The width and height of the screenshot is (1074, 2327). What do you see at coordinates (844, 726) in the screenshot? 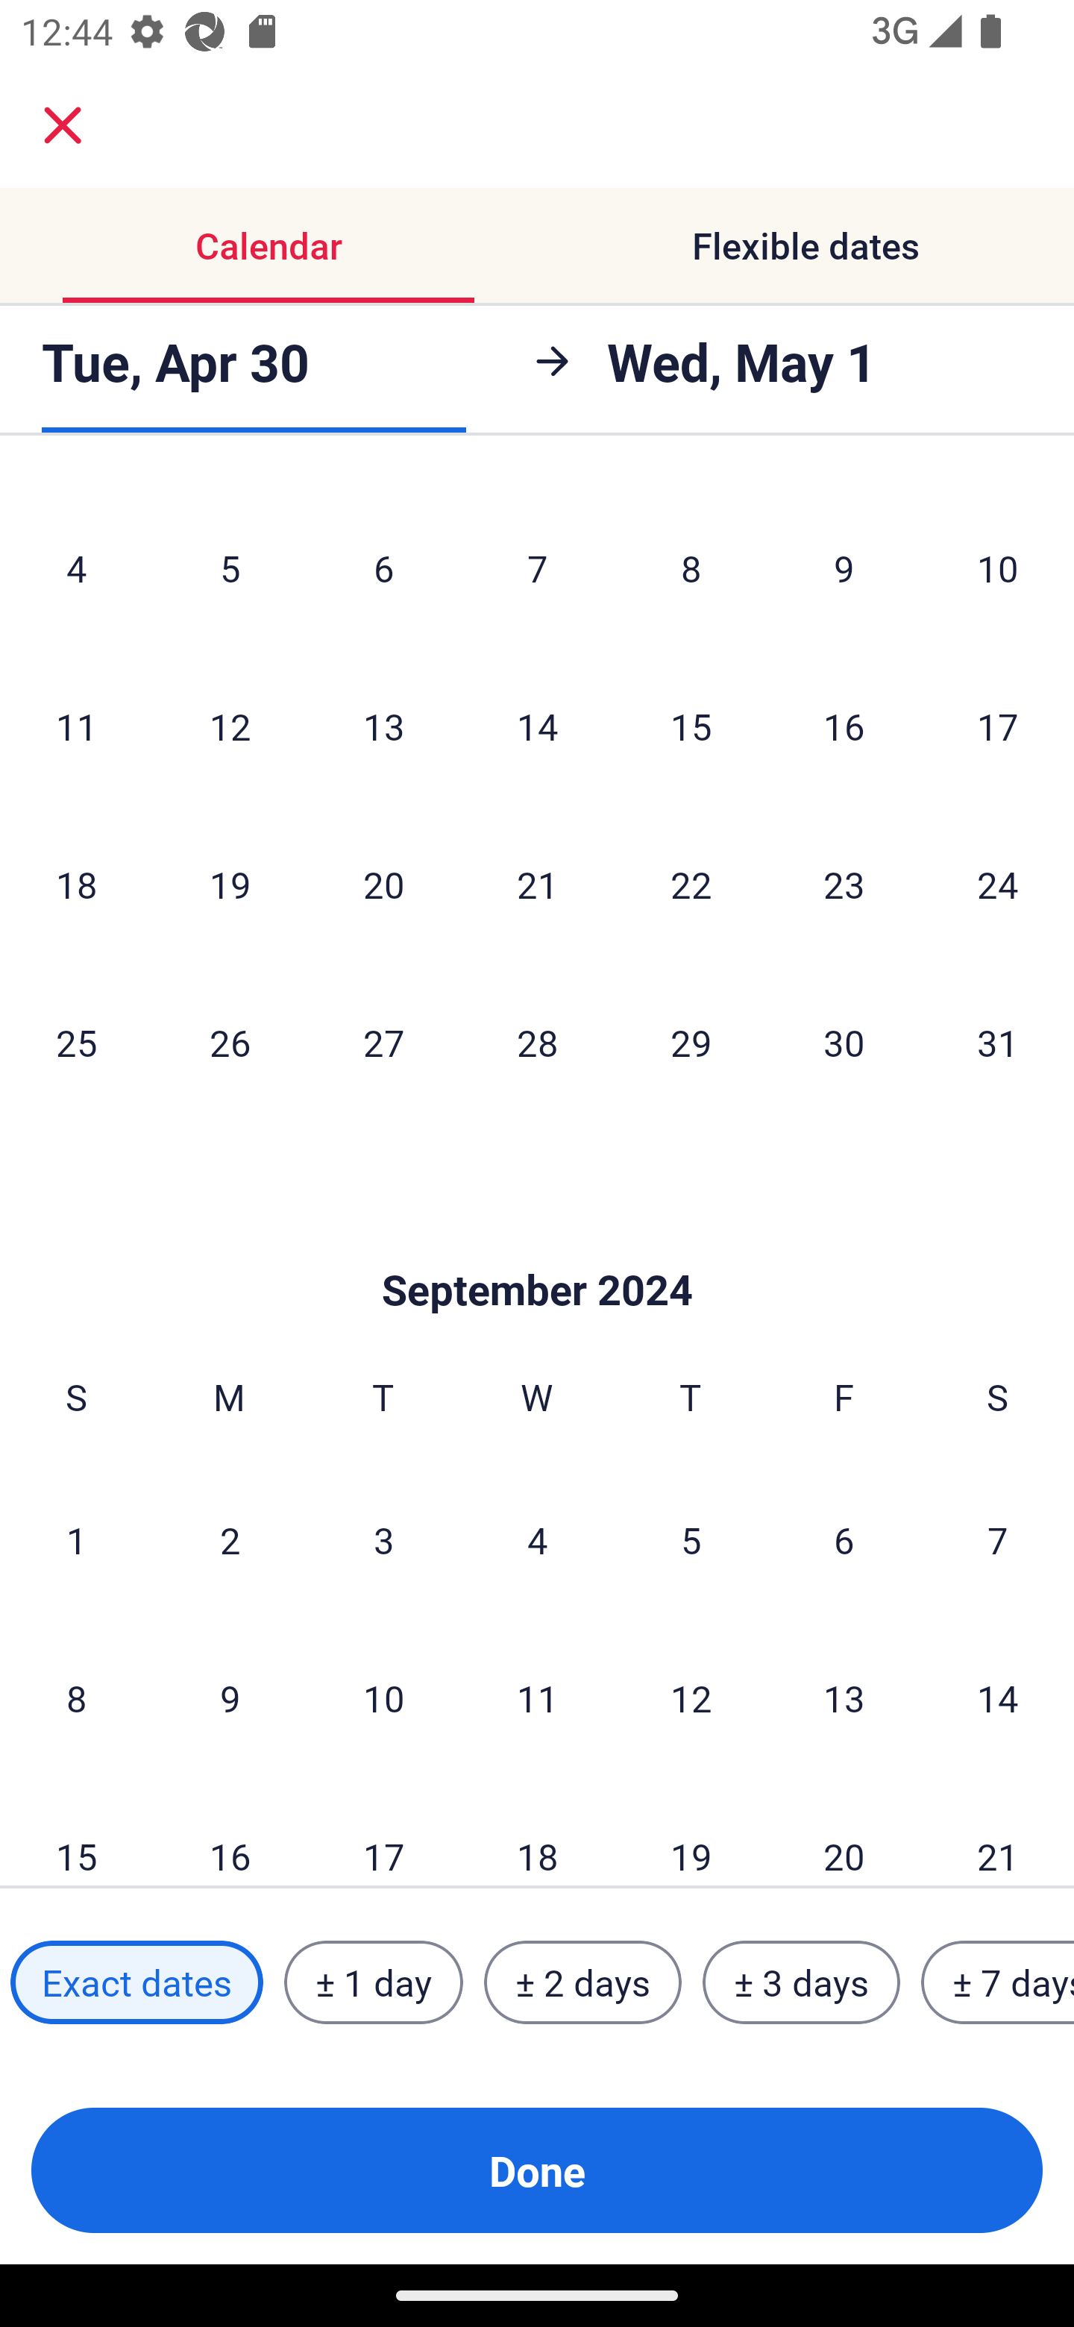
I see `16 Friday, August 16, 2024` at bounding box center [844, 726].